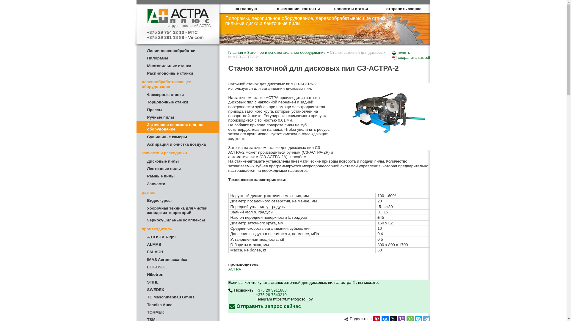 The width and height of the screenshot is (571, 321). What do you see at coordinates (178, 289) in the screenshot?
I see `SWEDEX` at bounding box center [178, 289].